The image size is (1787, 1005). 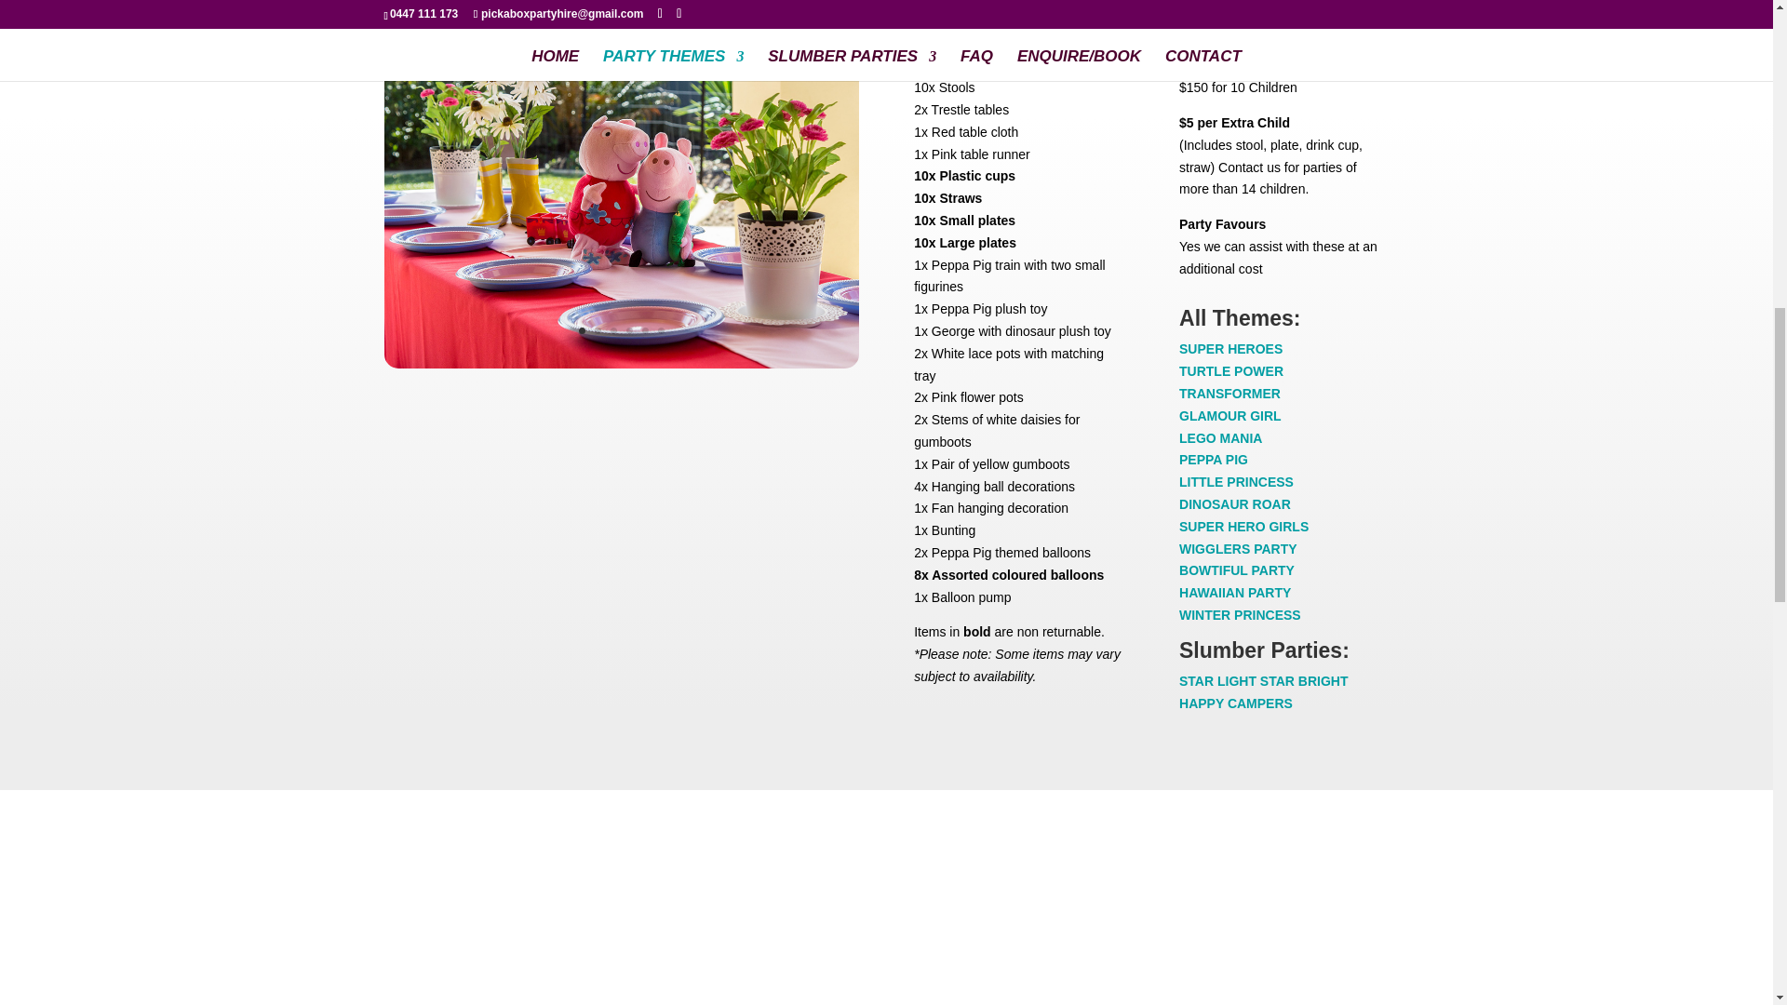 I want to click on LEGO MANIA, so click(x=1220, y=438).